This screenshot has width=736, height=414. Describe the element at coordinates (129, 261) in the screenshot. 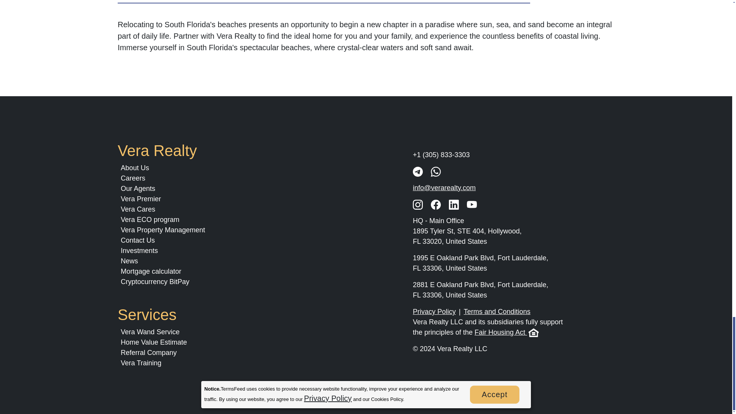

I see `News` at that location.